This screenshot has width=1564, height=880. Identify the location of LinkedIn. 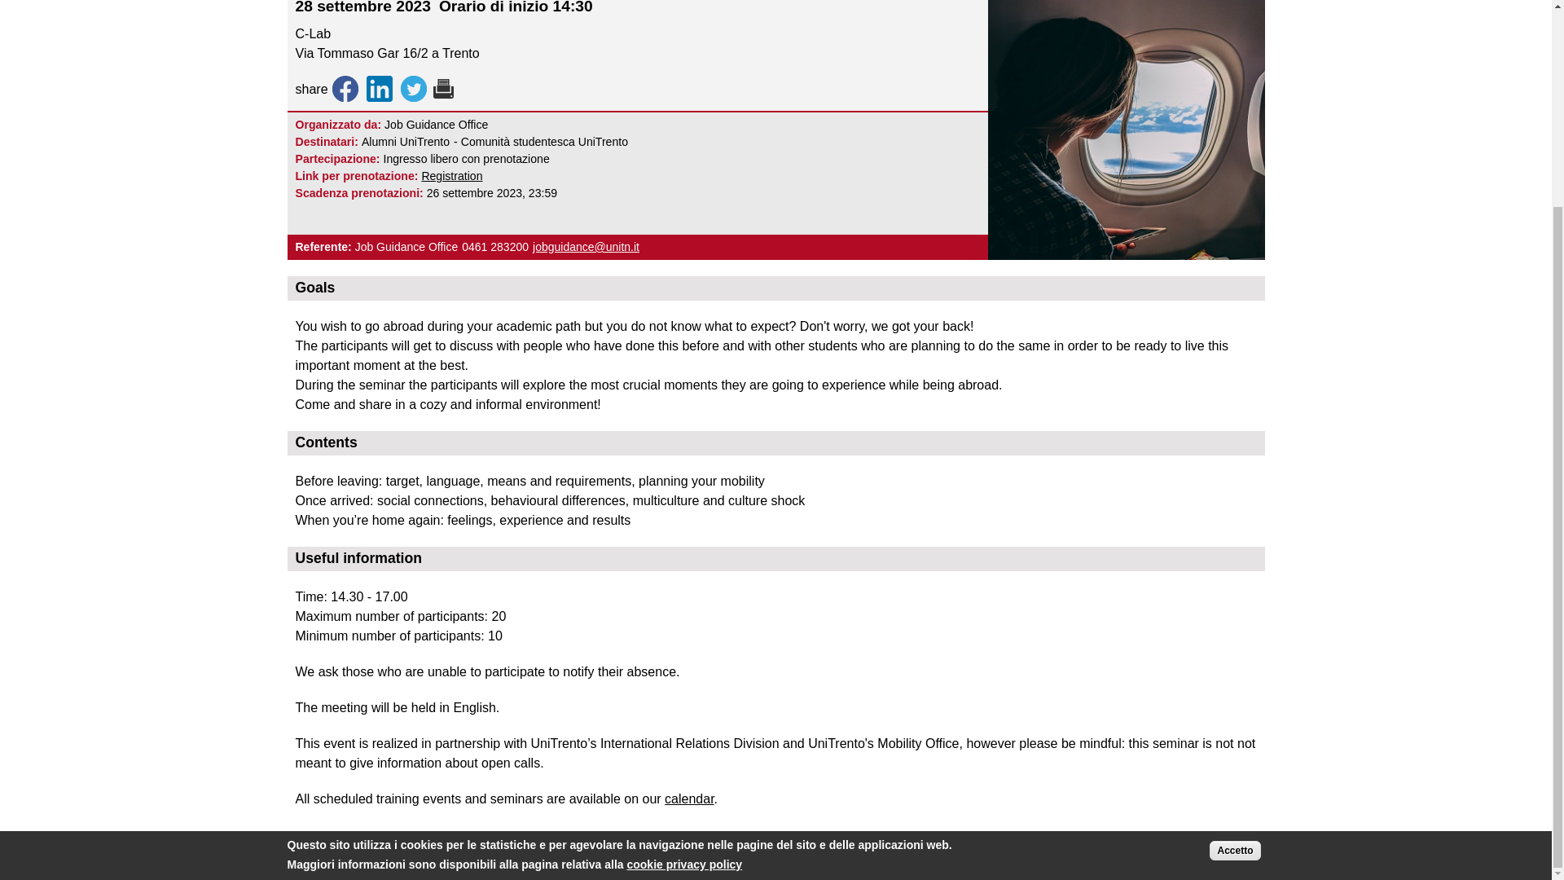
(379, 88).